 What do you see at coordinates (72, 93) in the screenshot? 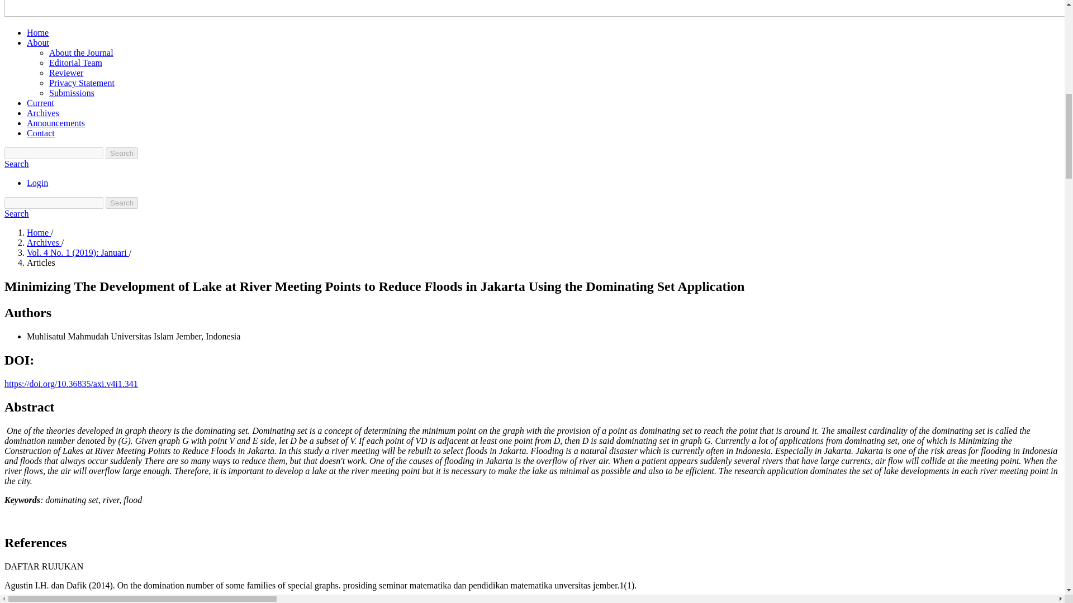
I see `Submissions` at bounding box center [72, 93].